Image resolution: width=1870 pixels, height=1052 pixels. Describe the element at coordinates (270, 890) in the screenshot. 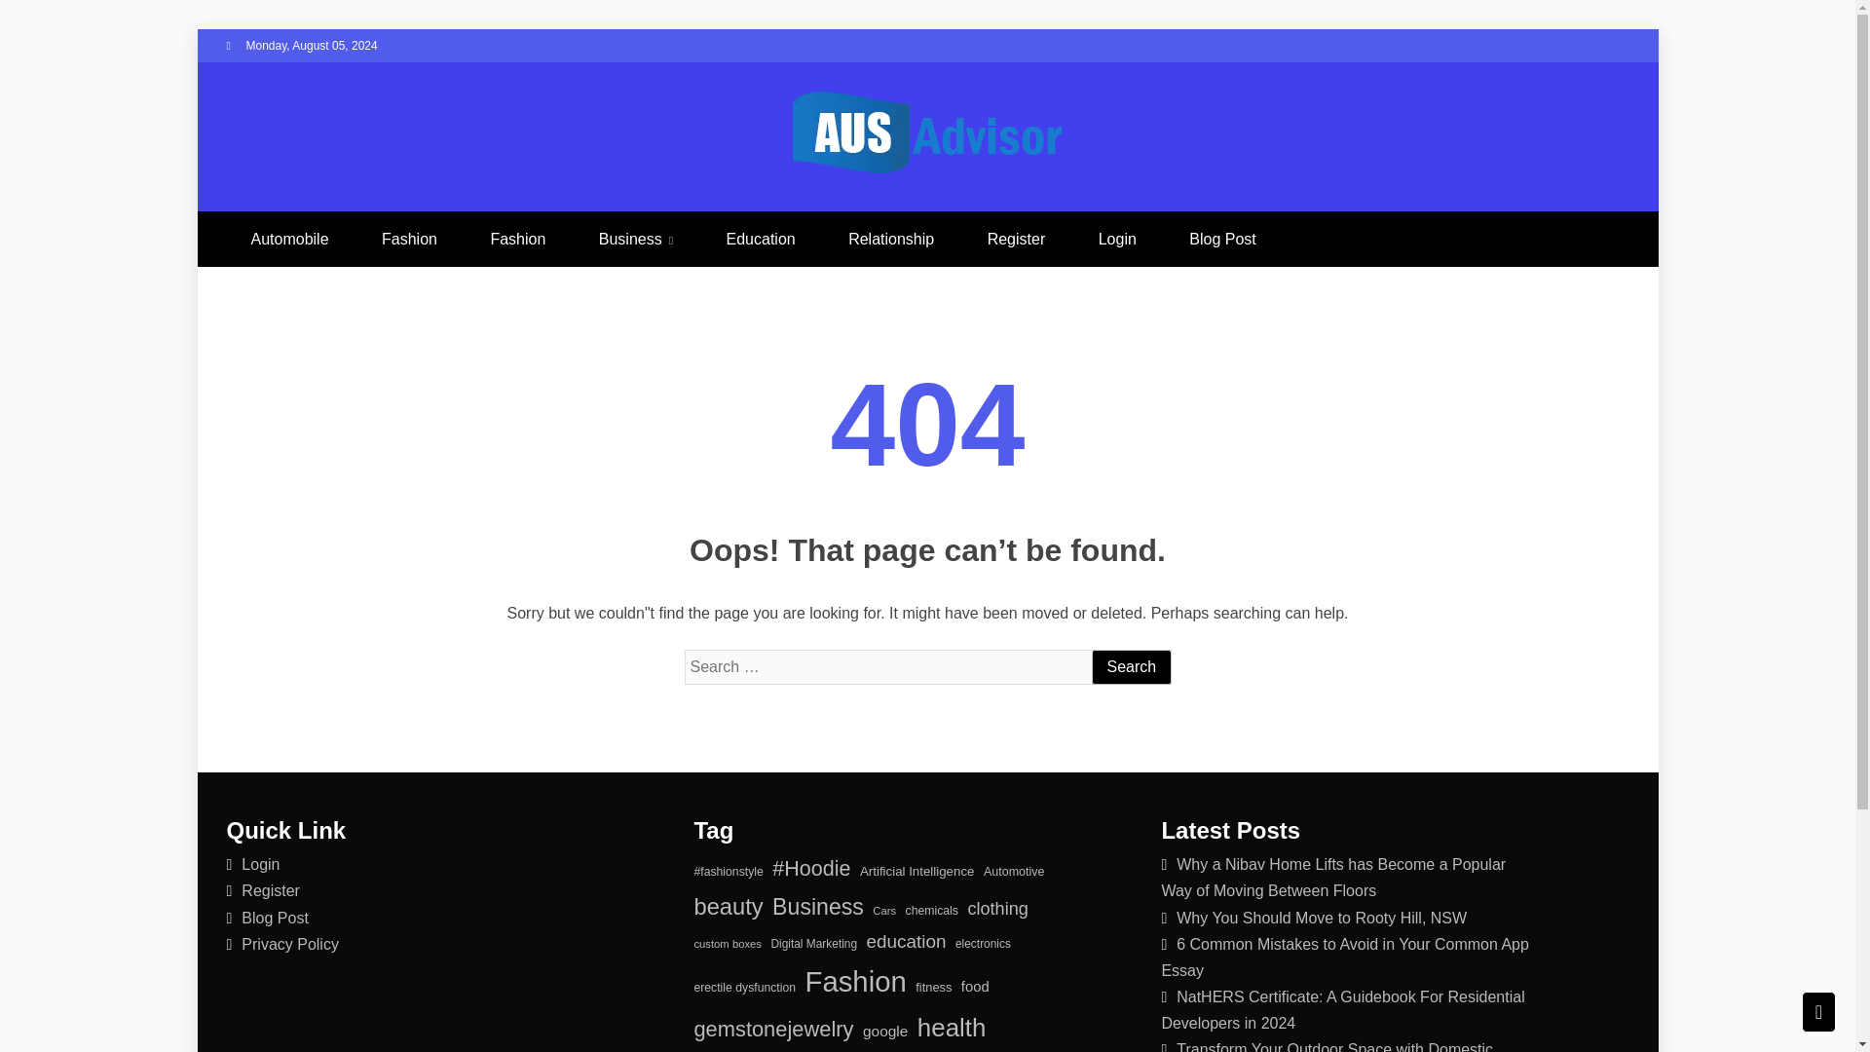

I see `Register` at that location.